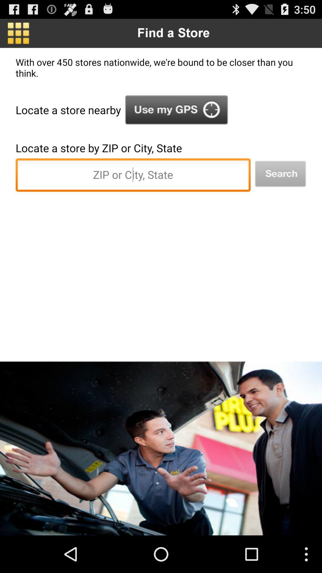 This screenshot has height=573, width=322. I want to click on search by location, so click(280, 174).